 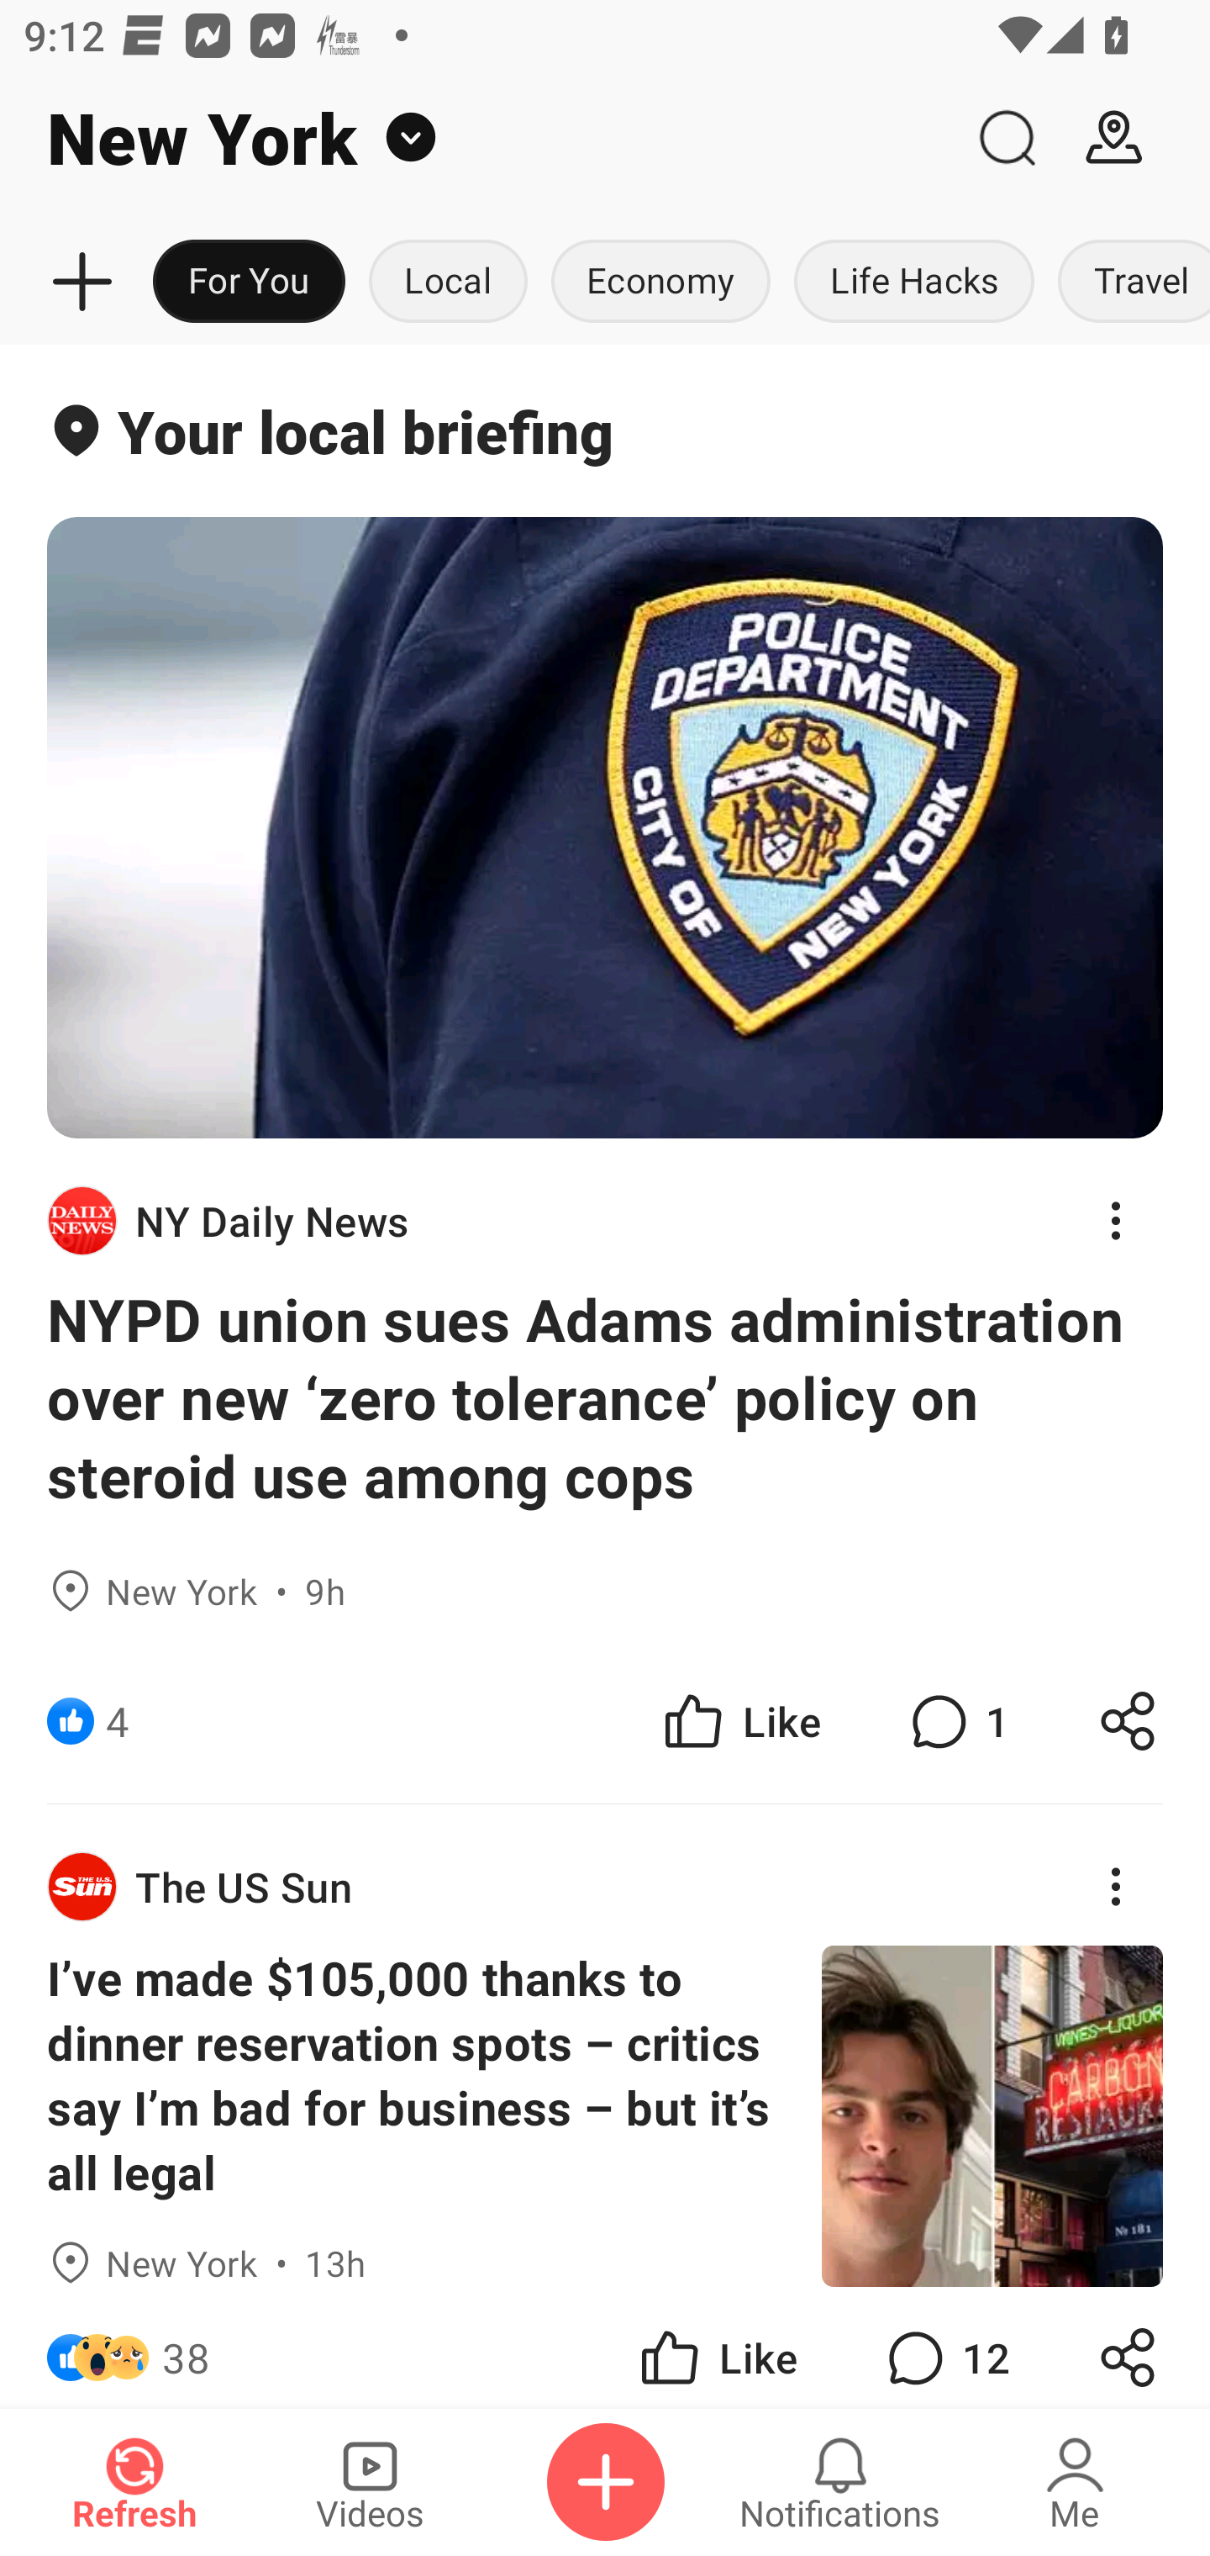 I want to click on Economy, so click(x=660, y=283).